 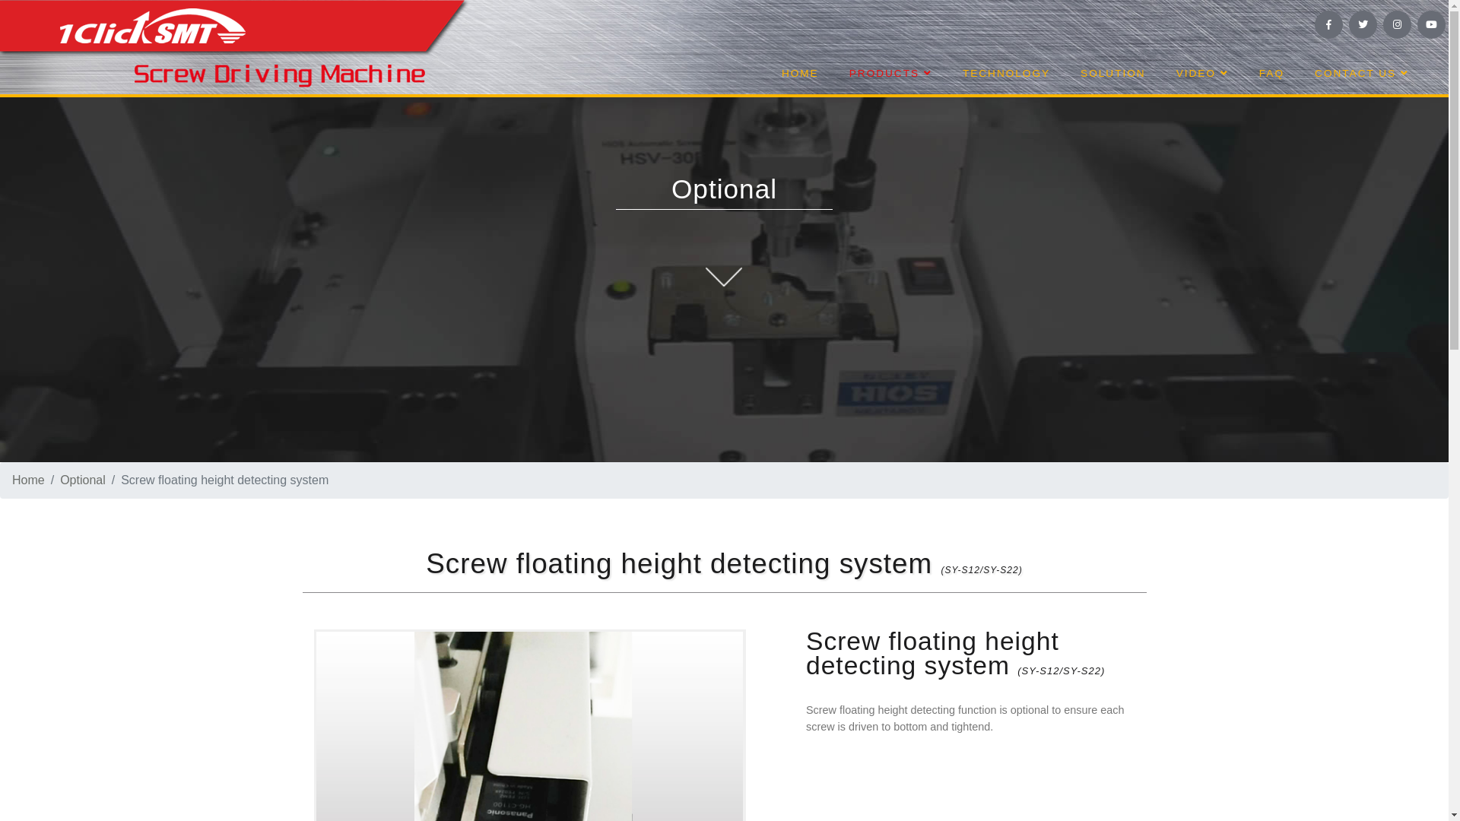 What do you see at coordinates (83, 480) in the screenshot?
I see `Optional` at bounding box center [83, 480].